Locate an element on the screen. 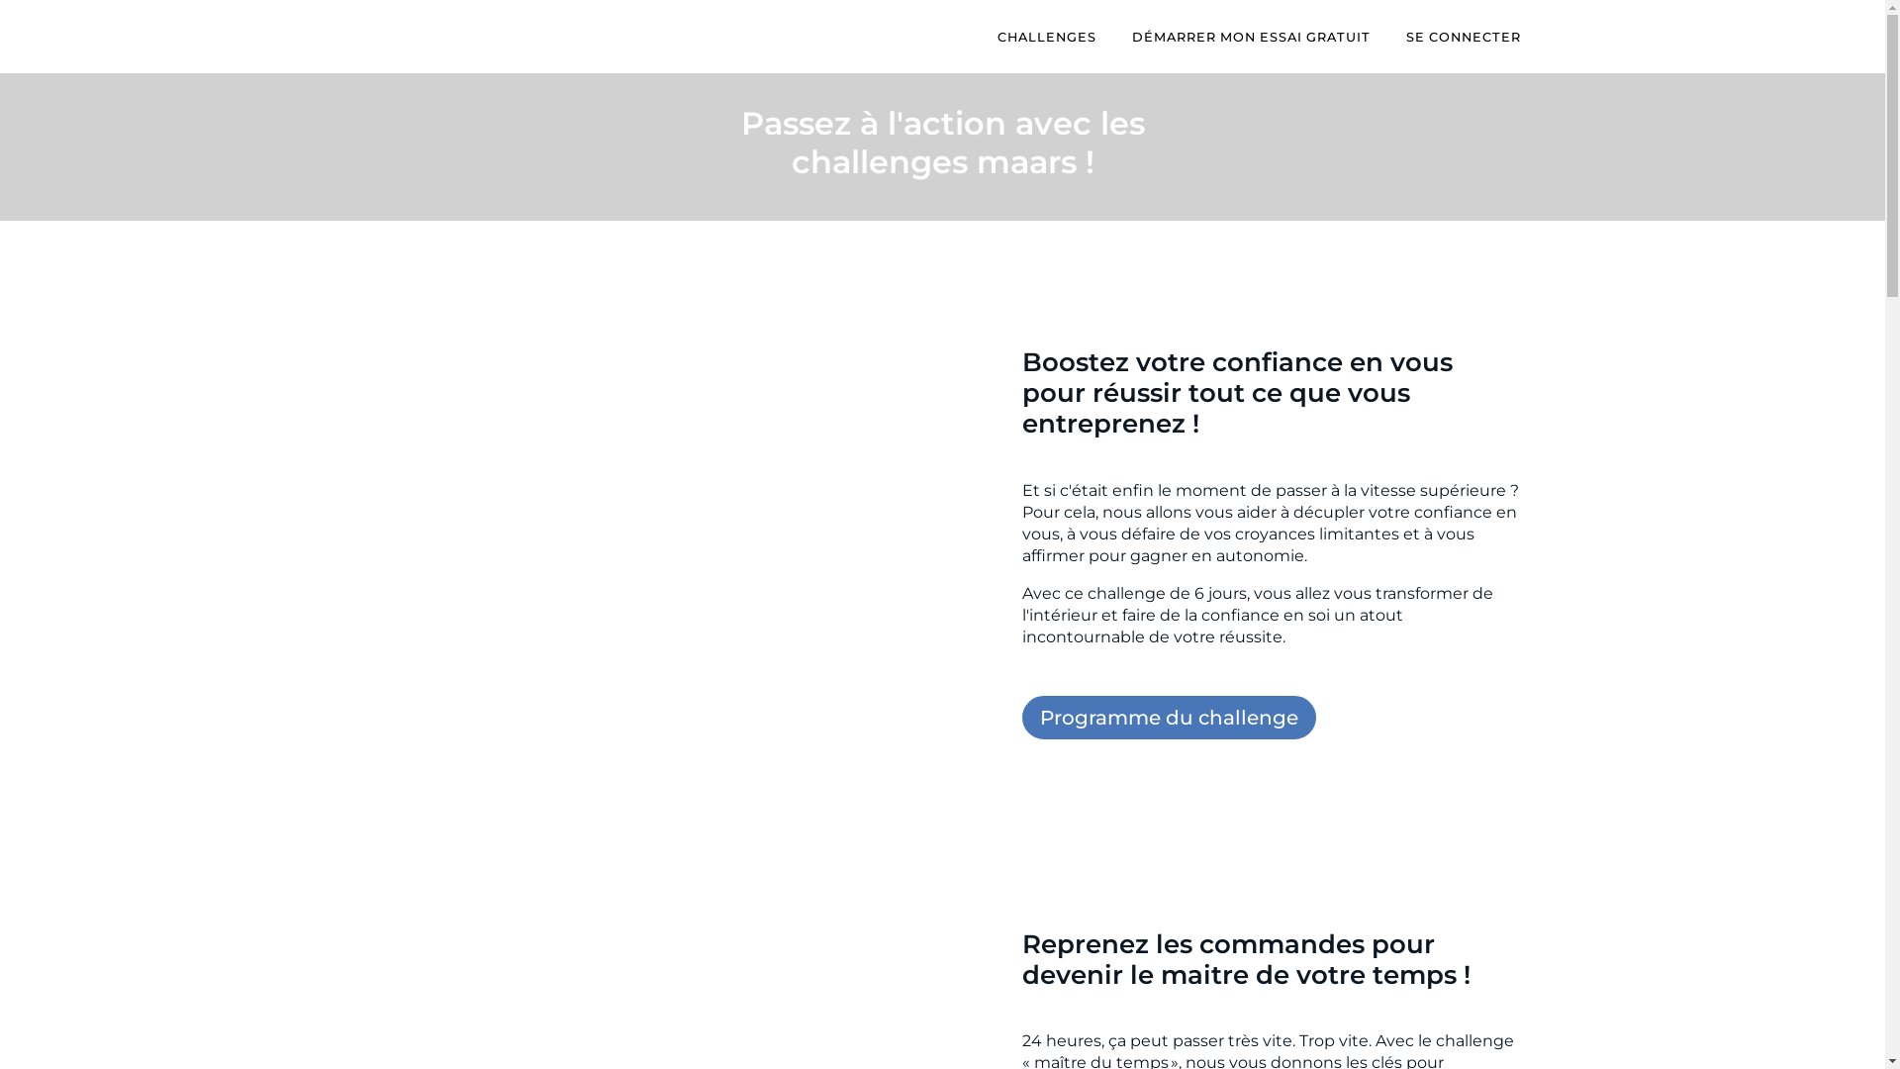  Programme du challenge is located at coordinates (1168, 718).